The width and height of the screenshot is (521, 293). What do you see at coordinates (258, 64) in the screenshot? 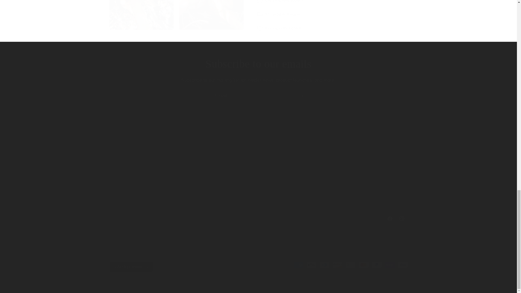
I see `Subscribe to our emails` at bounding box center [258, 64].